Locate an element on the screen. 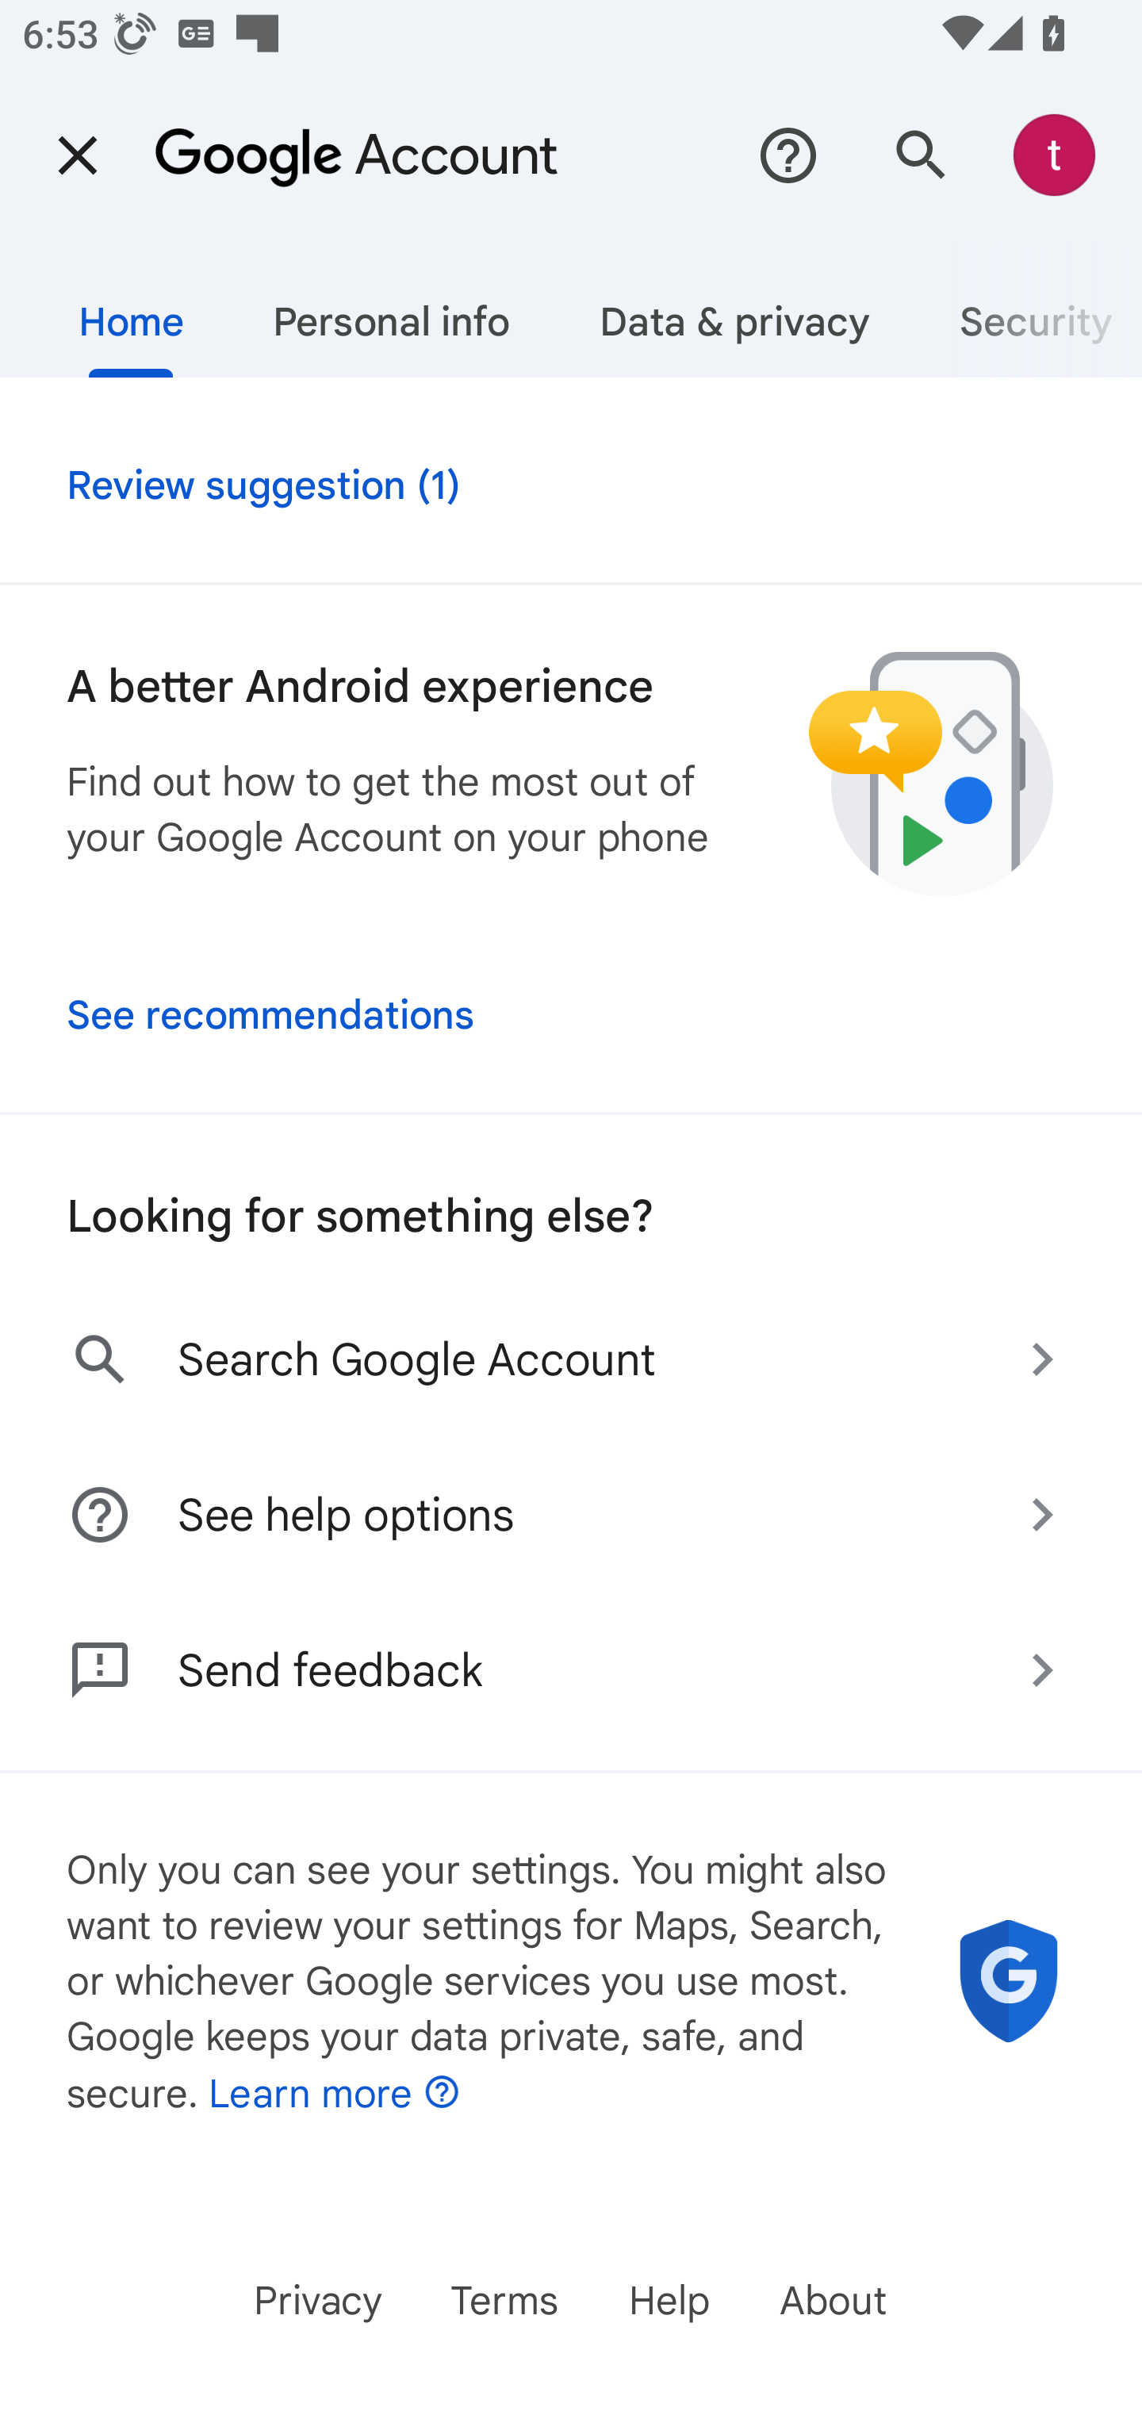 This screenshot has height=2411, width=1142. Help Go to Help page is located at coordinates (668, 2300).